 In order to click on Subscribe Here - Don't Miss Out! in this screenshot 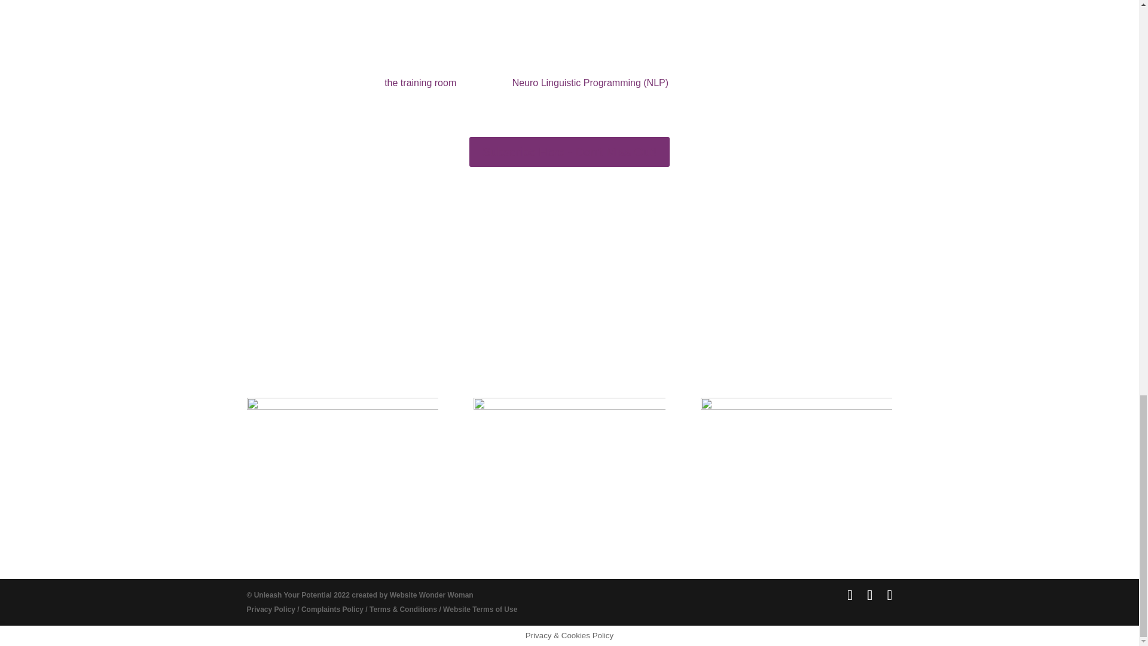, I will do `click(570, 151)`.